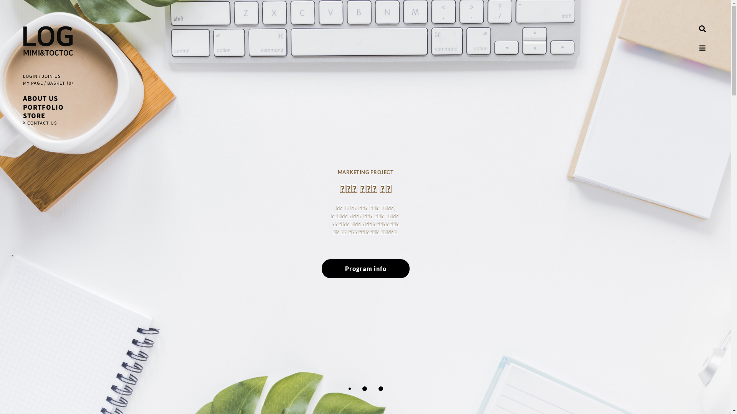 The width and height of the screenshot is (737, 414). Describe the element at coordinates (185, 238) in the screenshot. I see `Program info` at that location.